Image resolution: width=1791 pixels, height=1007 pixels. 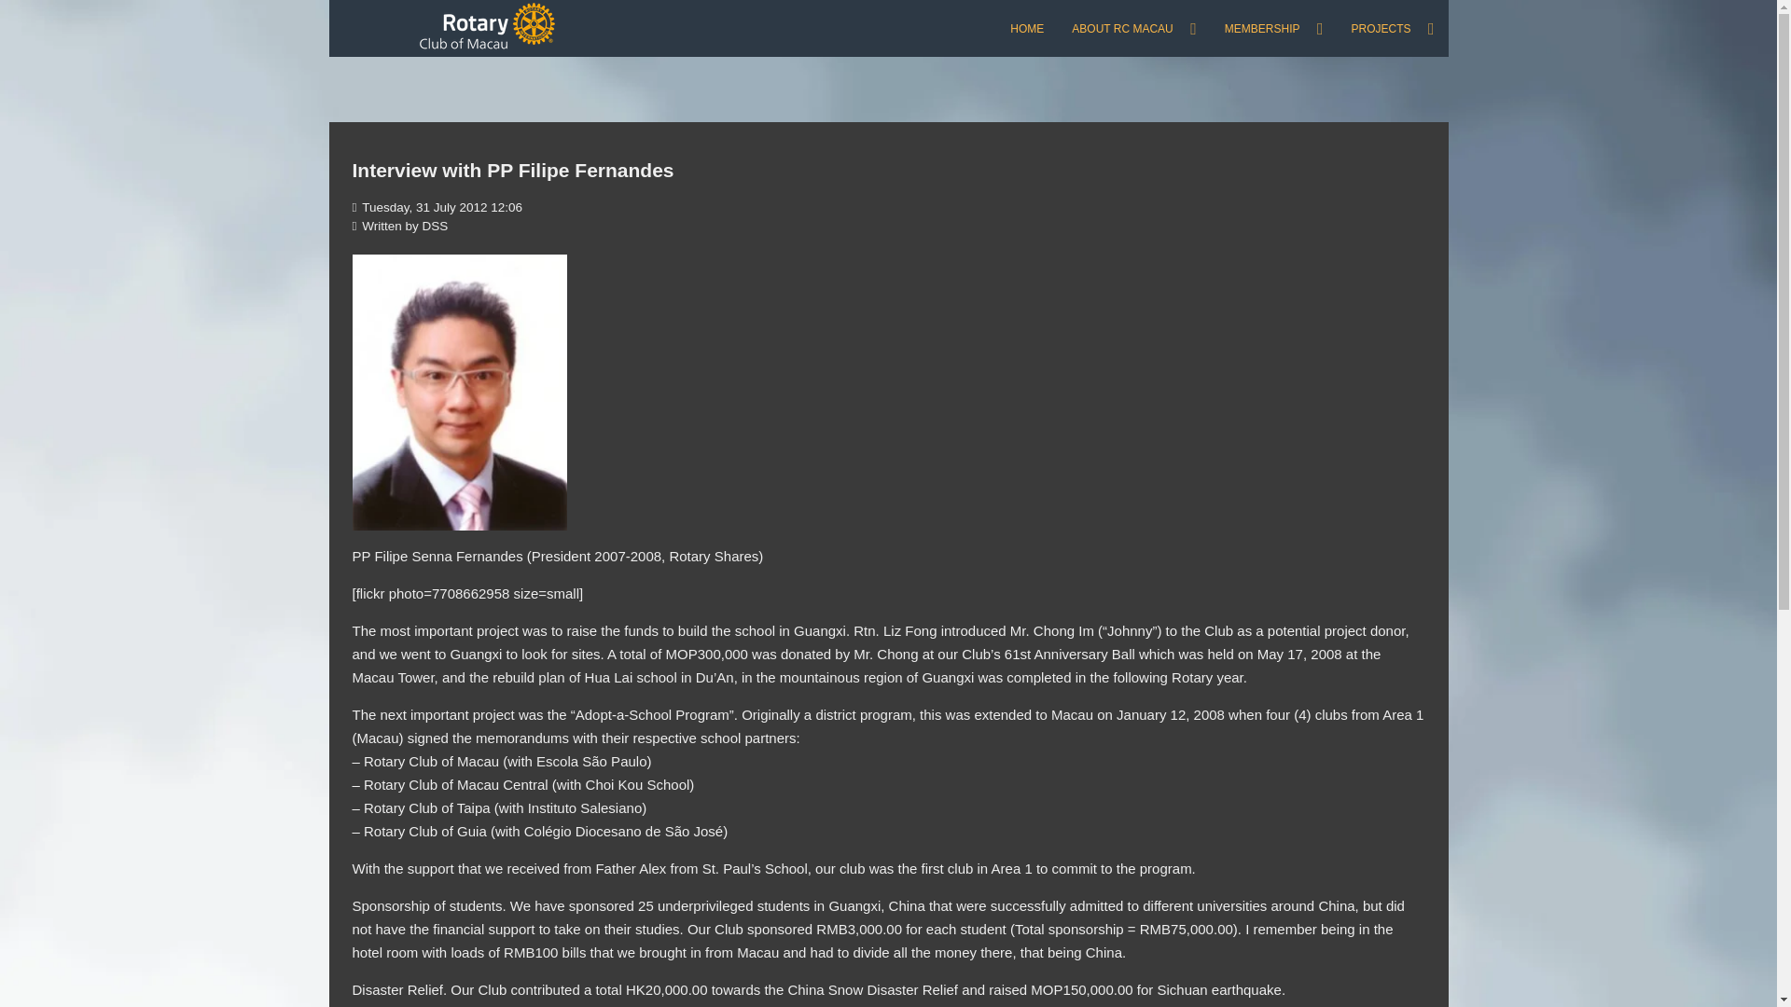 I want to click on ABOUT RC MACAU, so click(x=1134, y=28).